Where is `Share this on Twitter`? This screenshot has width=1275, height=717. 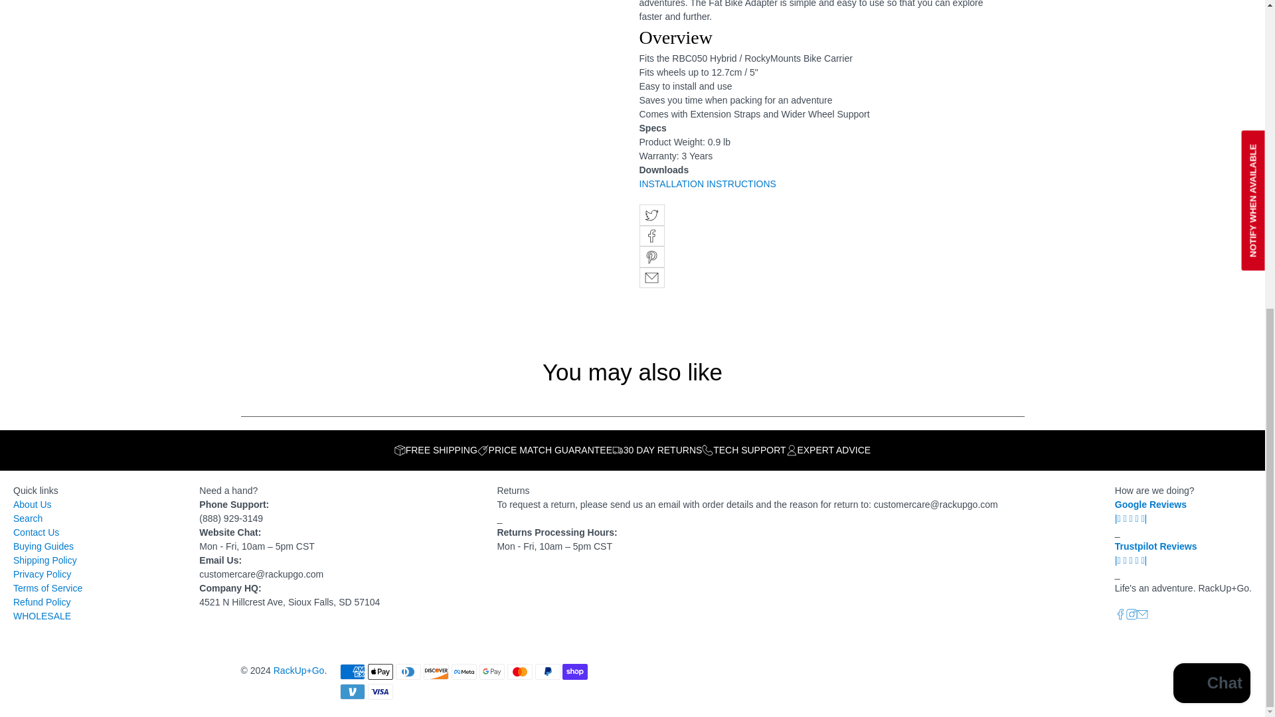
Share this on Twitter is located at coordinates (651, 215).